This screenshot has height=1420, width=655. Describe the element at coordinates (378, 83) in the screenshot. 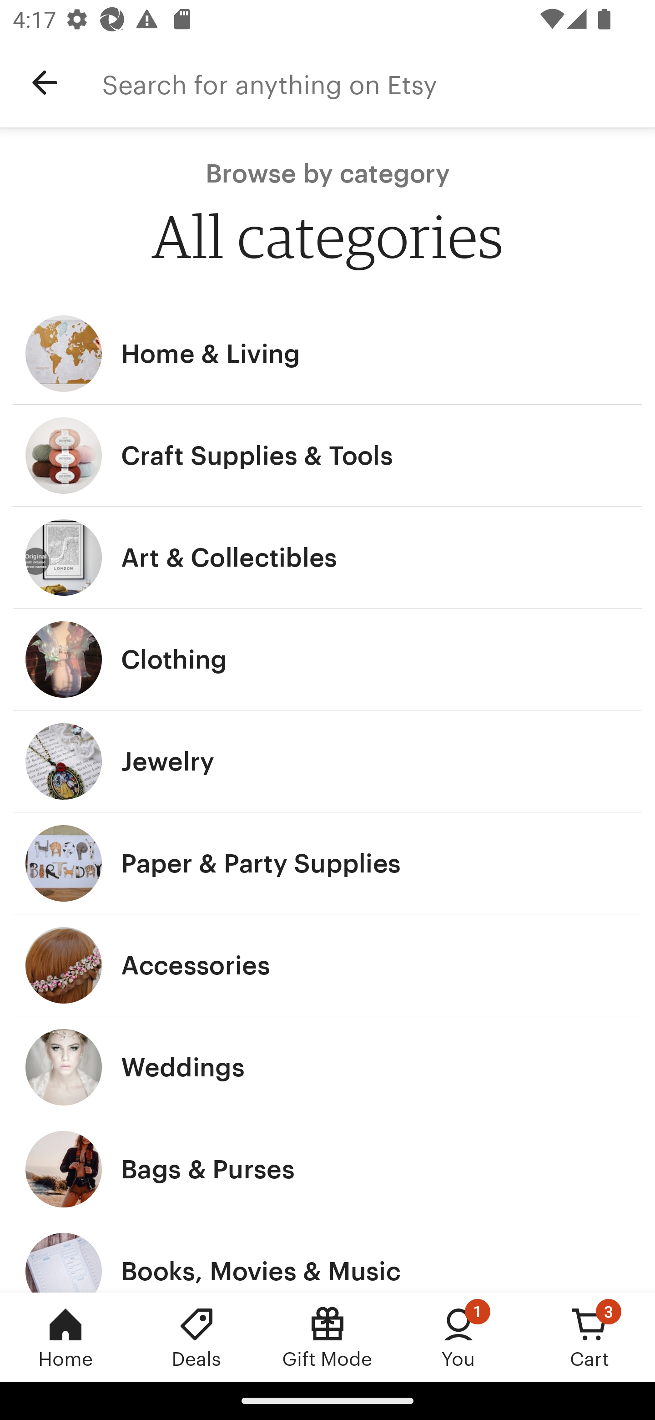

I see `Search for anything on Etsy` at that location.